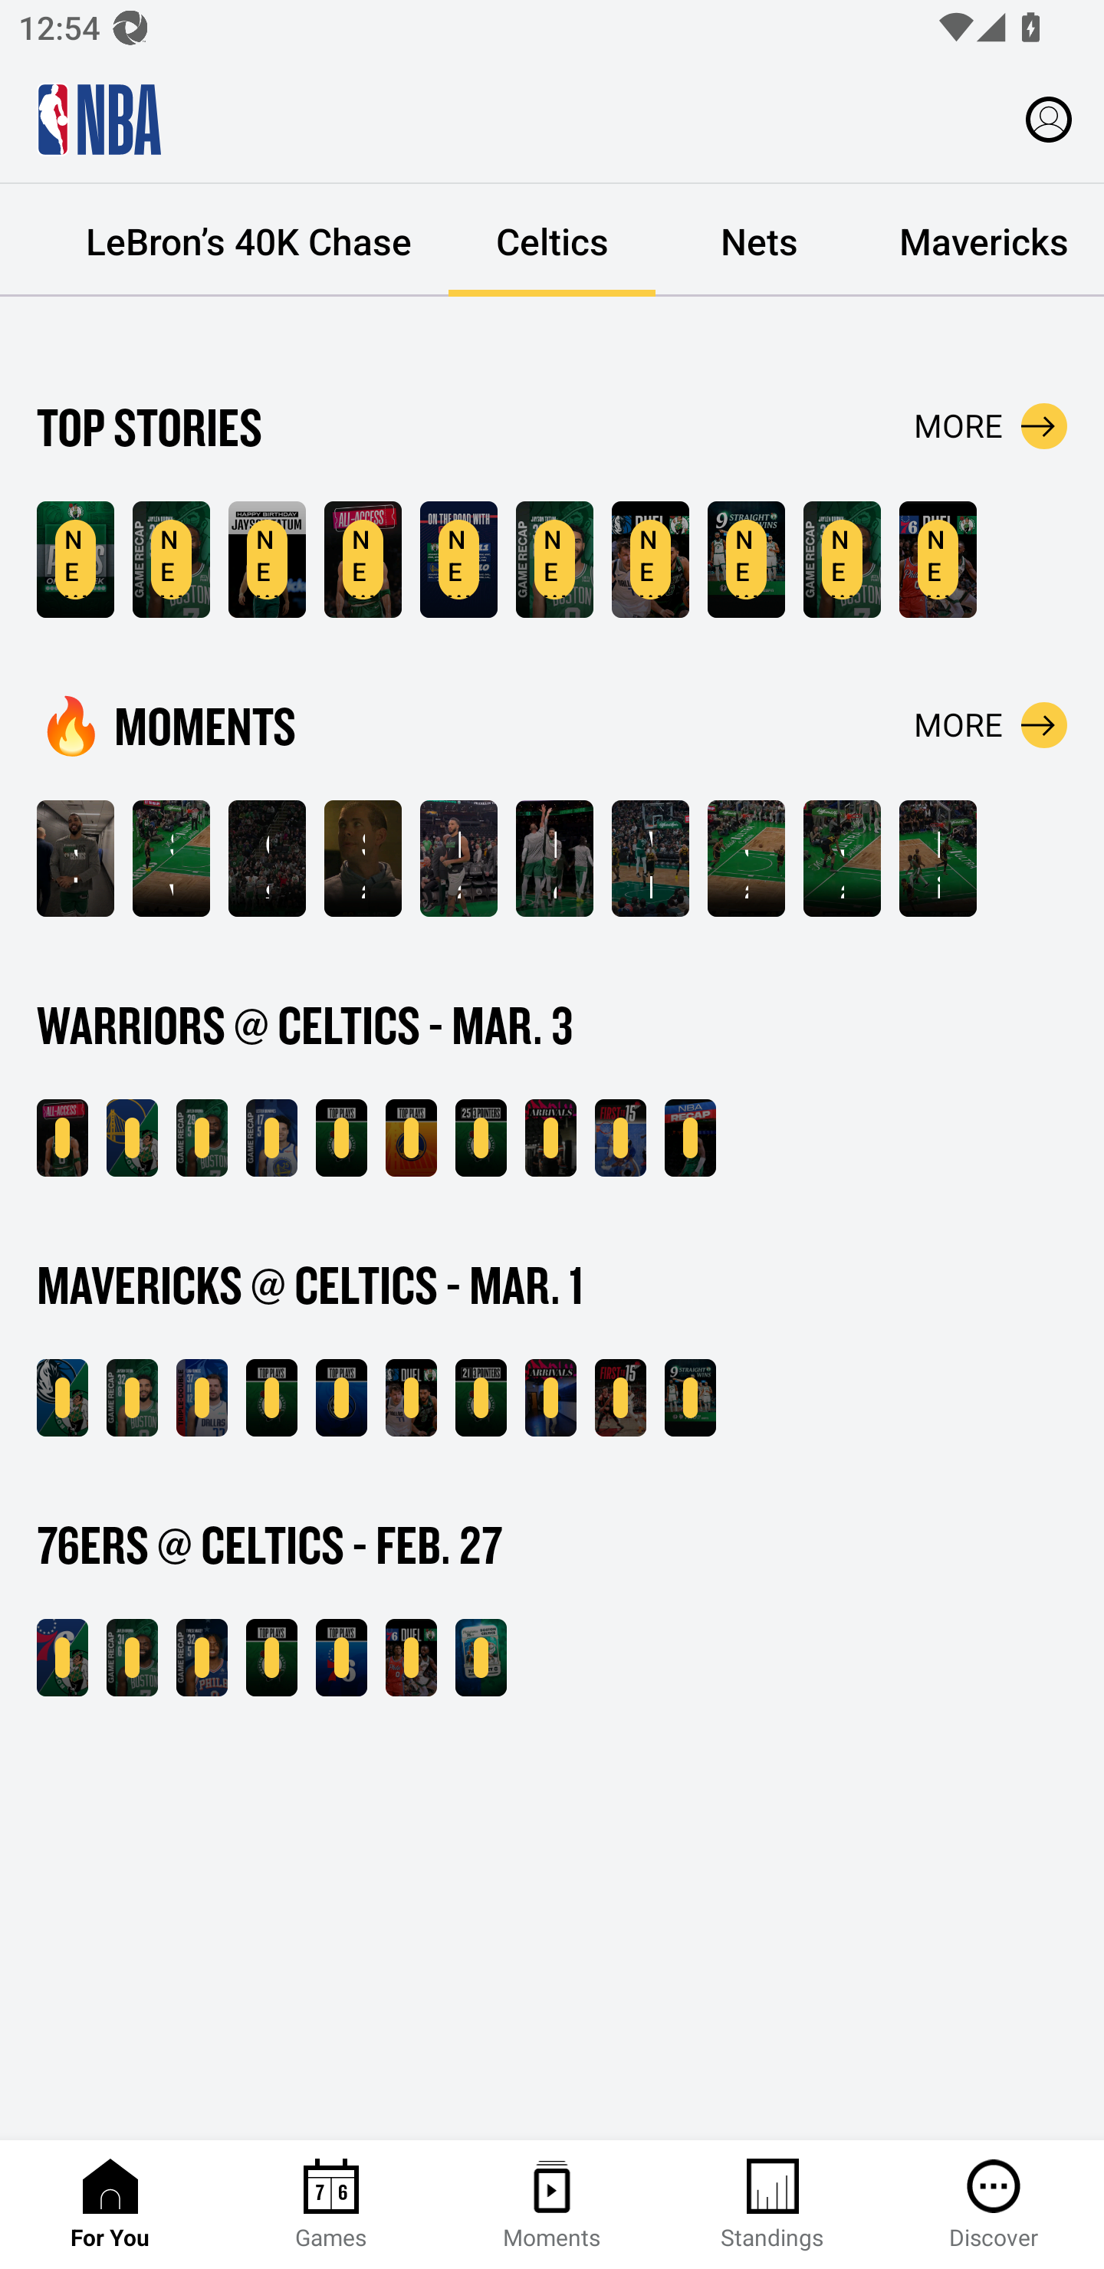 This screenshot has width=1104, height=2269. What do you see at coordinates (202, 1138) in the screenshot?
I see `NEW Highlights From Jaylen Brown's 29-Point Game` at bounding box center [202, 1138].